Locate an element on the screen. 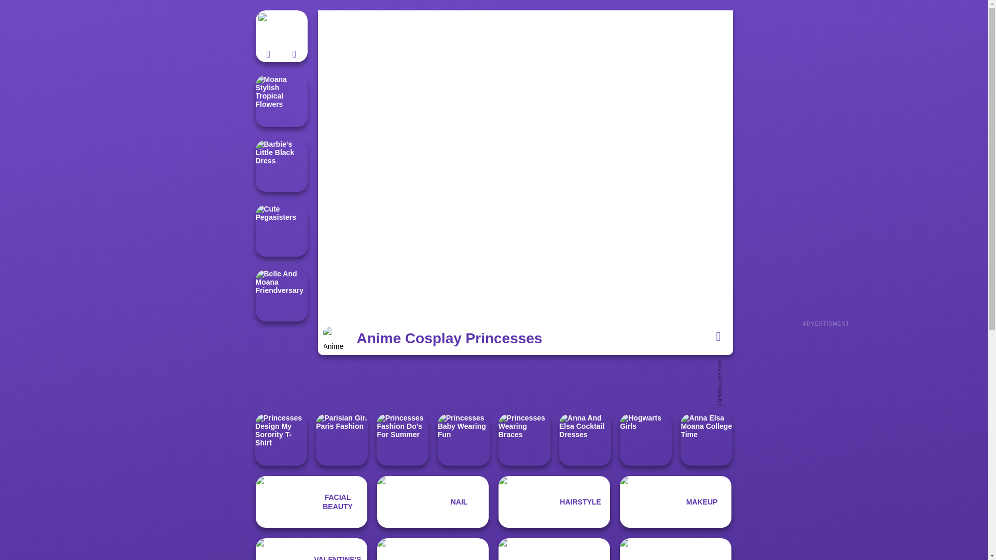  Princesses Wearing Braces is located at coordinates (524, 440).